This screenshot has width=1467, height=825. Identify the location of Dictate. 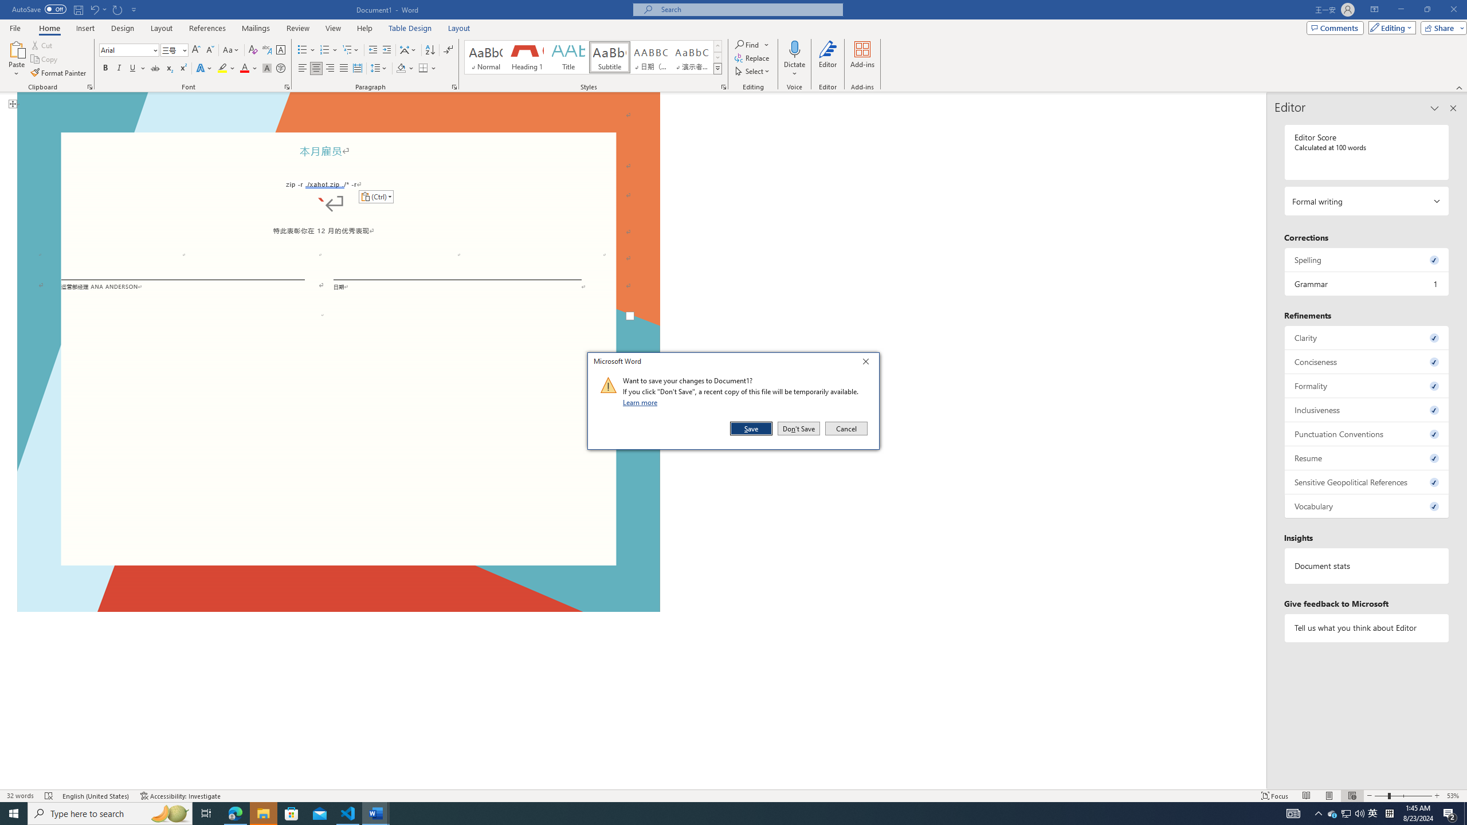
(795, 49).